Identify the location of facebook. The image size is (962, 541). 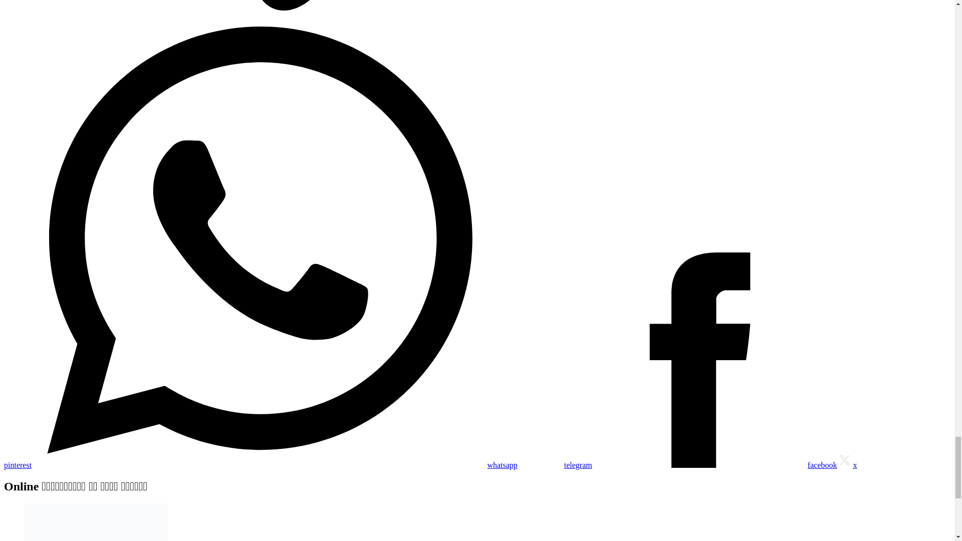
(714, 465).